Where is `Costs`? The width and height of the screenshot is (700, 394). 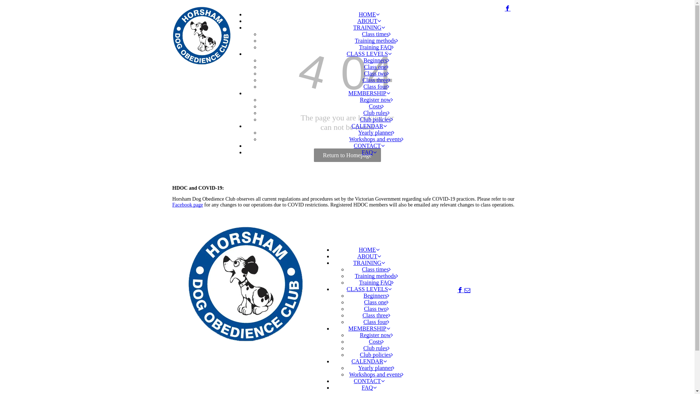
Costs is located at coordinates (377, 107).